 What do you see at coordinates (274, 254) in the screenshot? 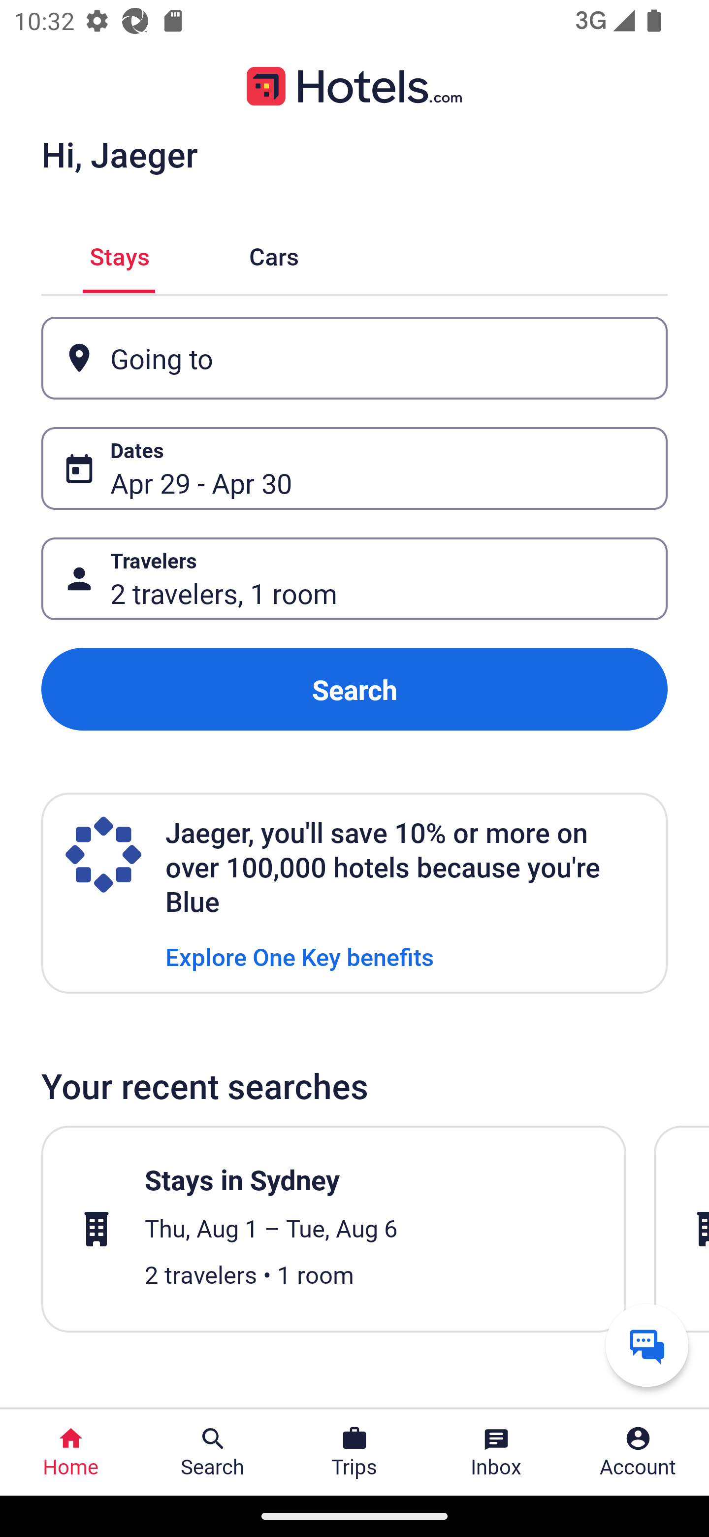
I see `Cars` at bounding box center [274, 254].